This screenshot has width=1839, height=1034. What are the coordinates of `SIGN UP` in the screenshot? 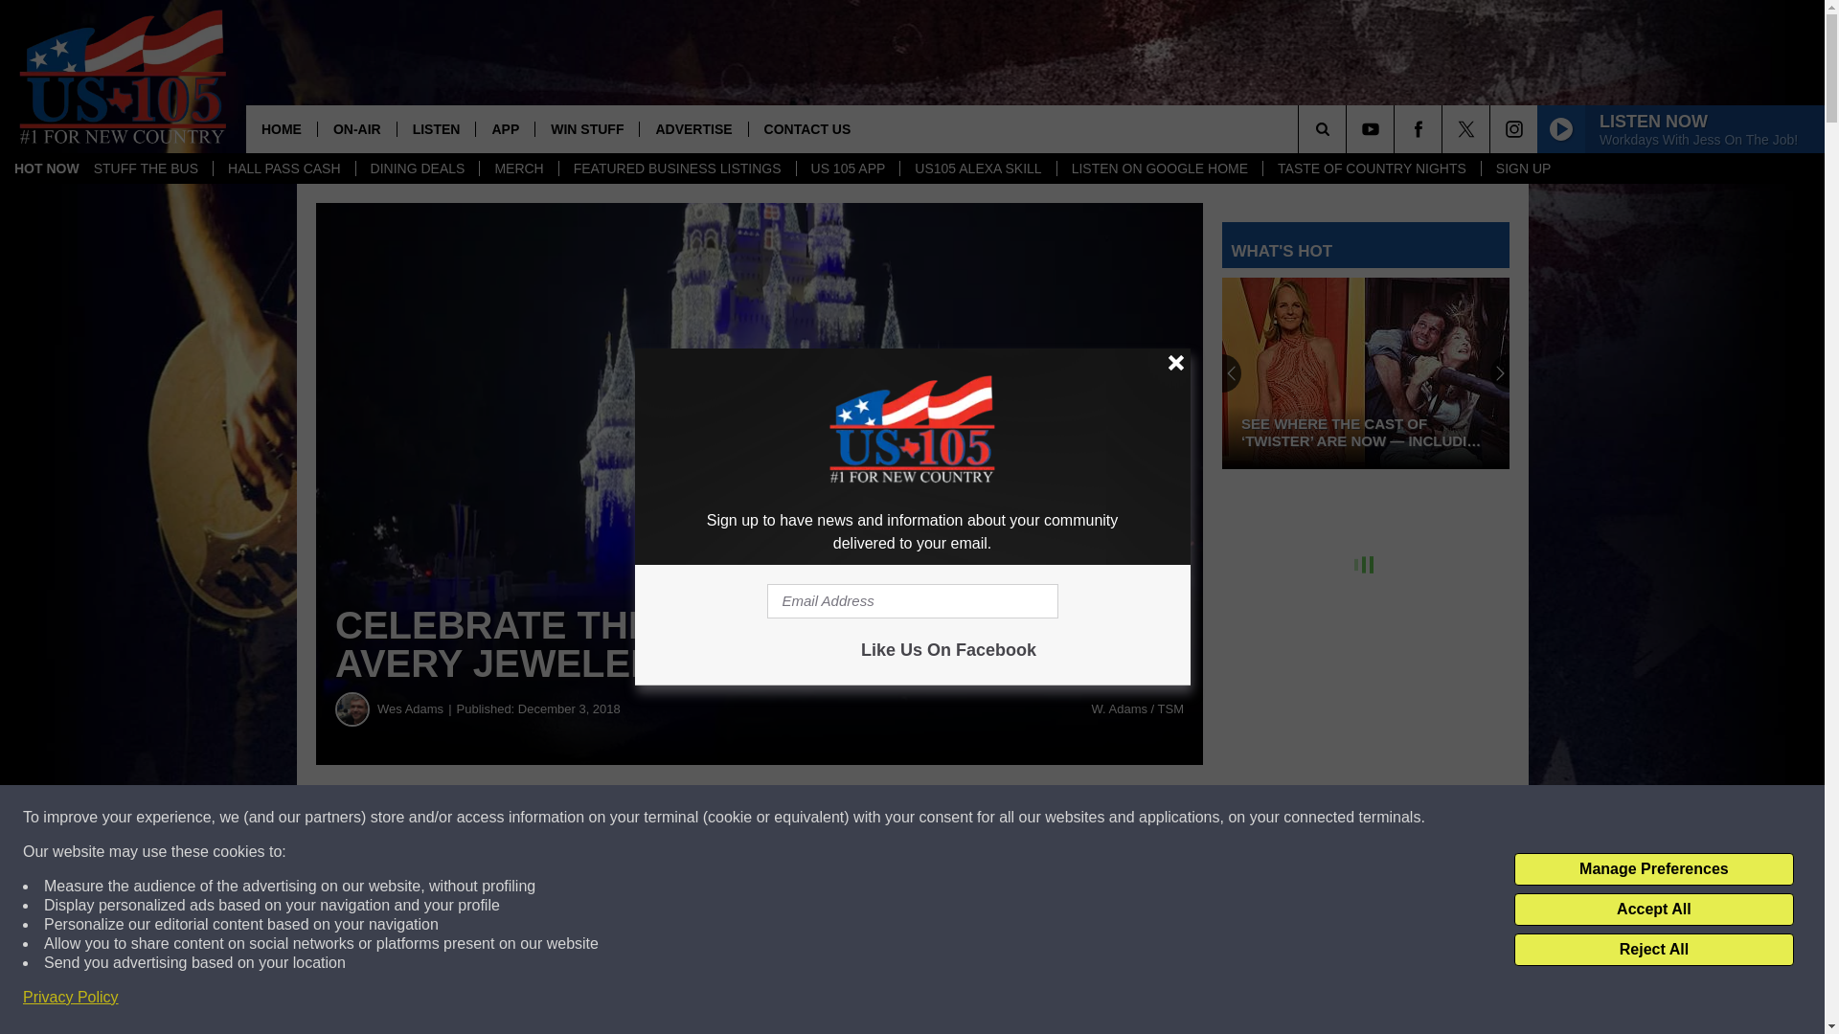 It's located at (1523, 169).